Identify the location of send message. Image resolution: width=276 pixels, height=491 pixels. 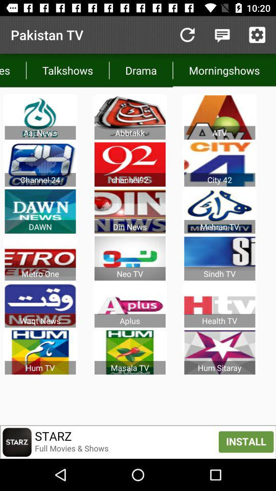
(222, 35).